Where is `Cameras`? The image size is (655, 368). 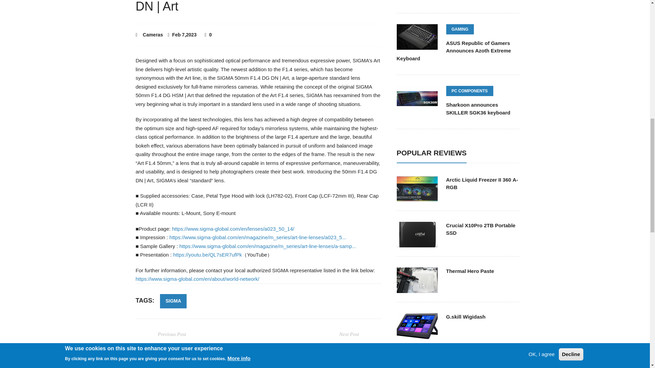 Cameras is located at coordinates (153, 35).